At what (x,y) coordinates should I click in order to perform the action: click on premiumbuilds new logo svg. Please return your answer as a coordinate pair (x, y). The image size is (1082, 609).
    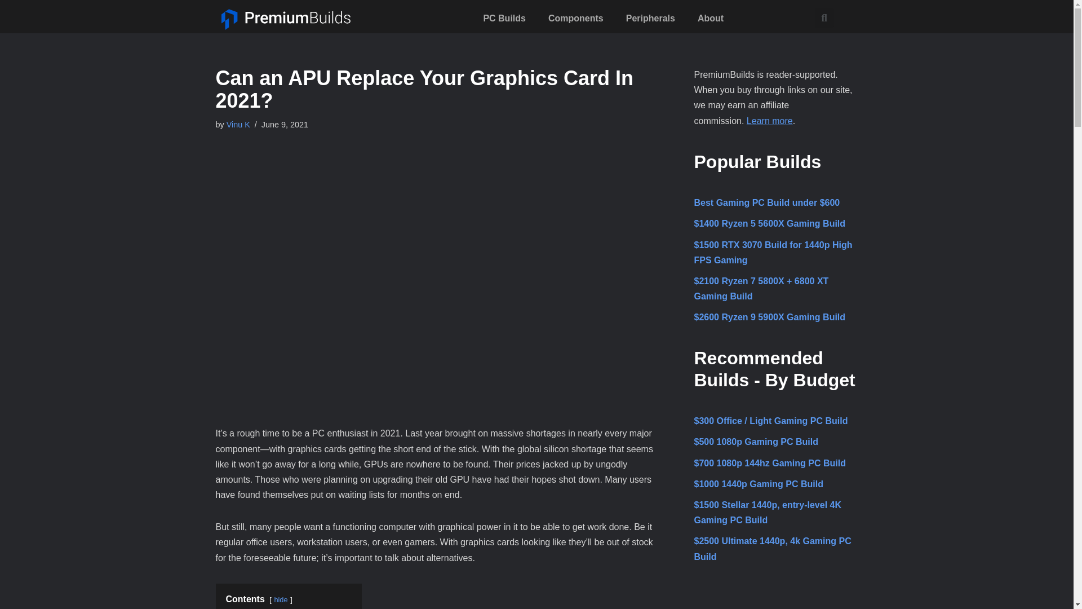
    Looking at the image, I should click on (285, 19).